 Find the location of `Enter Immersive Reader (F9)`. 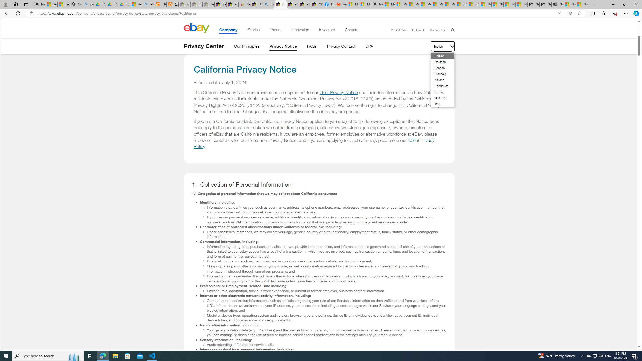

Enter Immersive Reader (F9) is located at coordinates (569, 13).